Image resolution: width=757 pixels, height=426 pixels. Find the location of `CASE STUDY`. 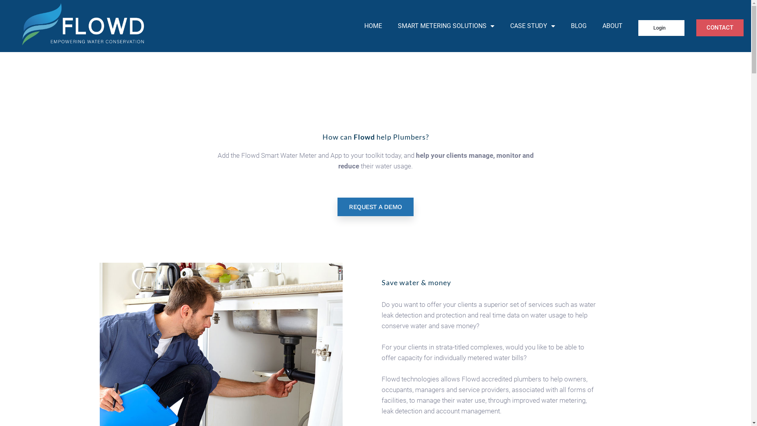

CASE STUDY is located at coordinates (533, 26).